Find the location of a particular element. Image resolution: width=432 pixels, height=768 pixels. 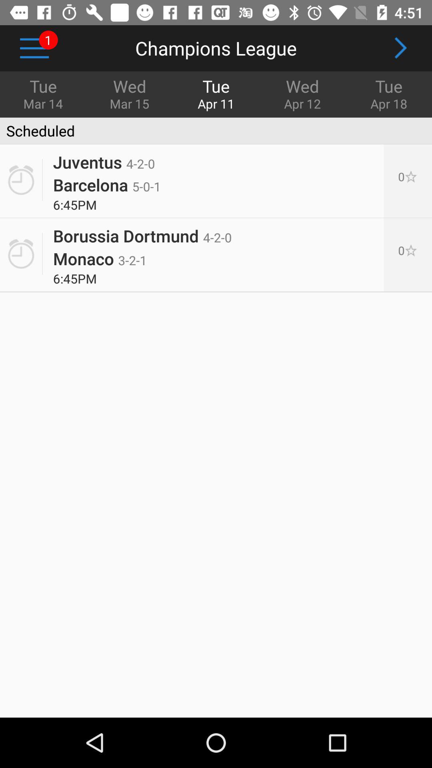

turn off the item to the left of tue
apr 18 icon is located at coordinates (302, 93).